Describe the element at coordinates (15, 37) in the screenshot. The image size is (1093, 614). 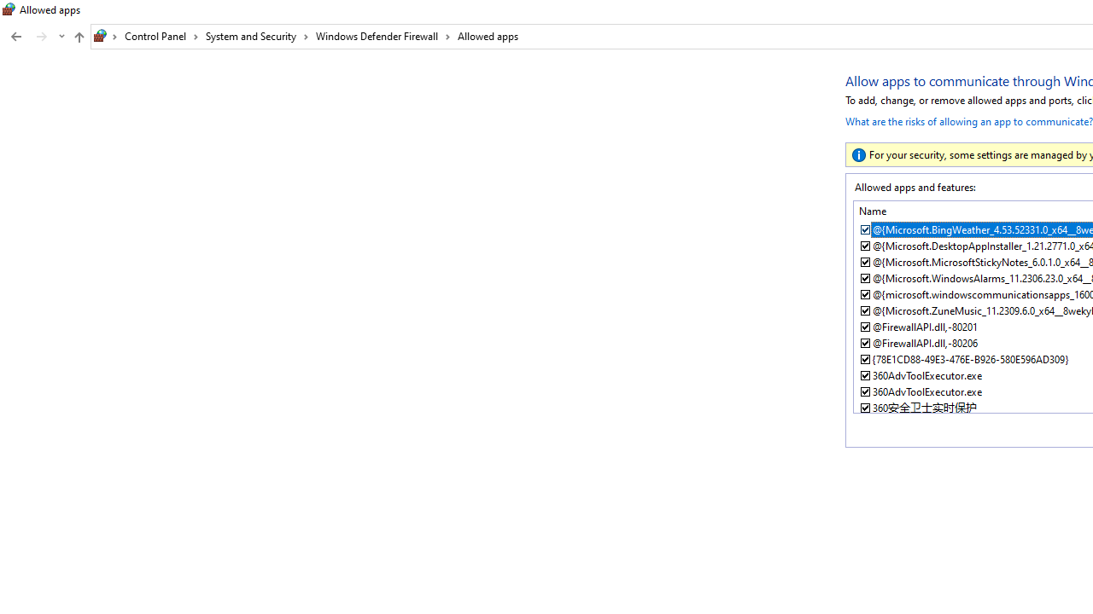
I see `Back to Windows Defender Firewall (Alt + Left Arrow)` at that location.